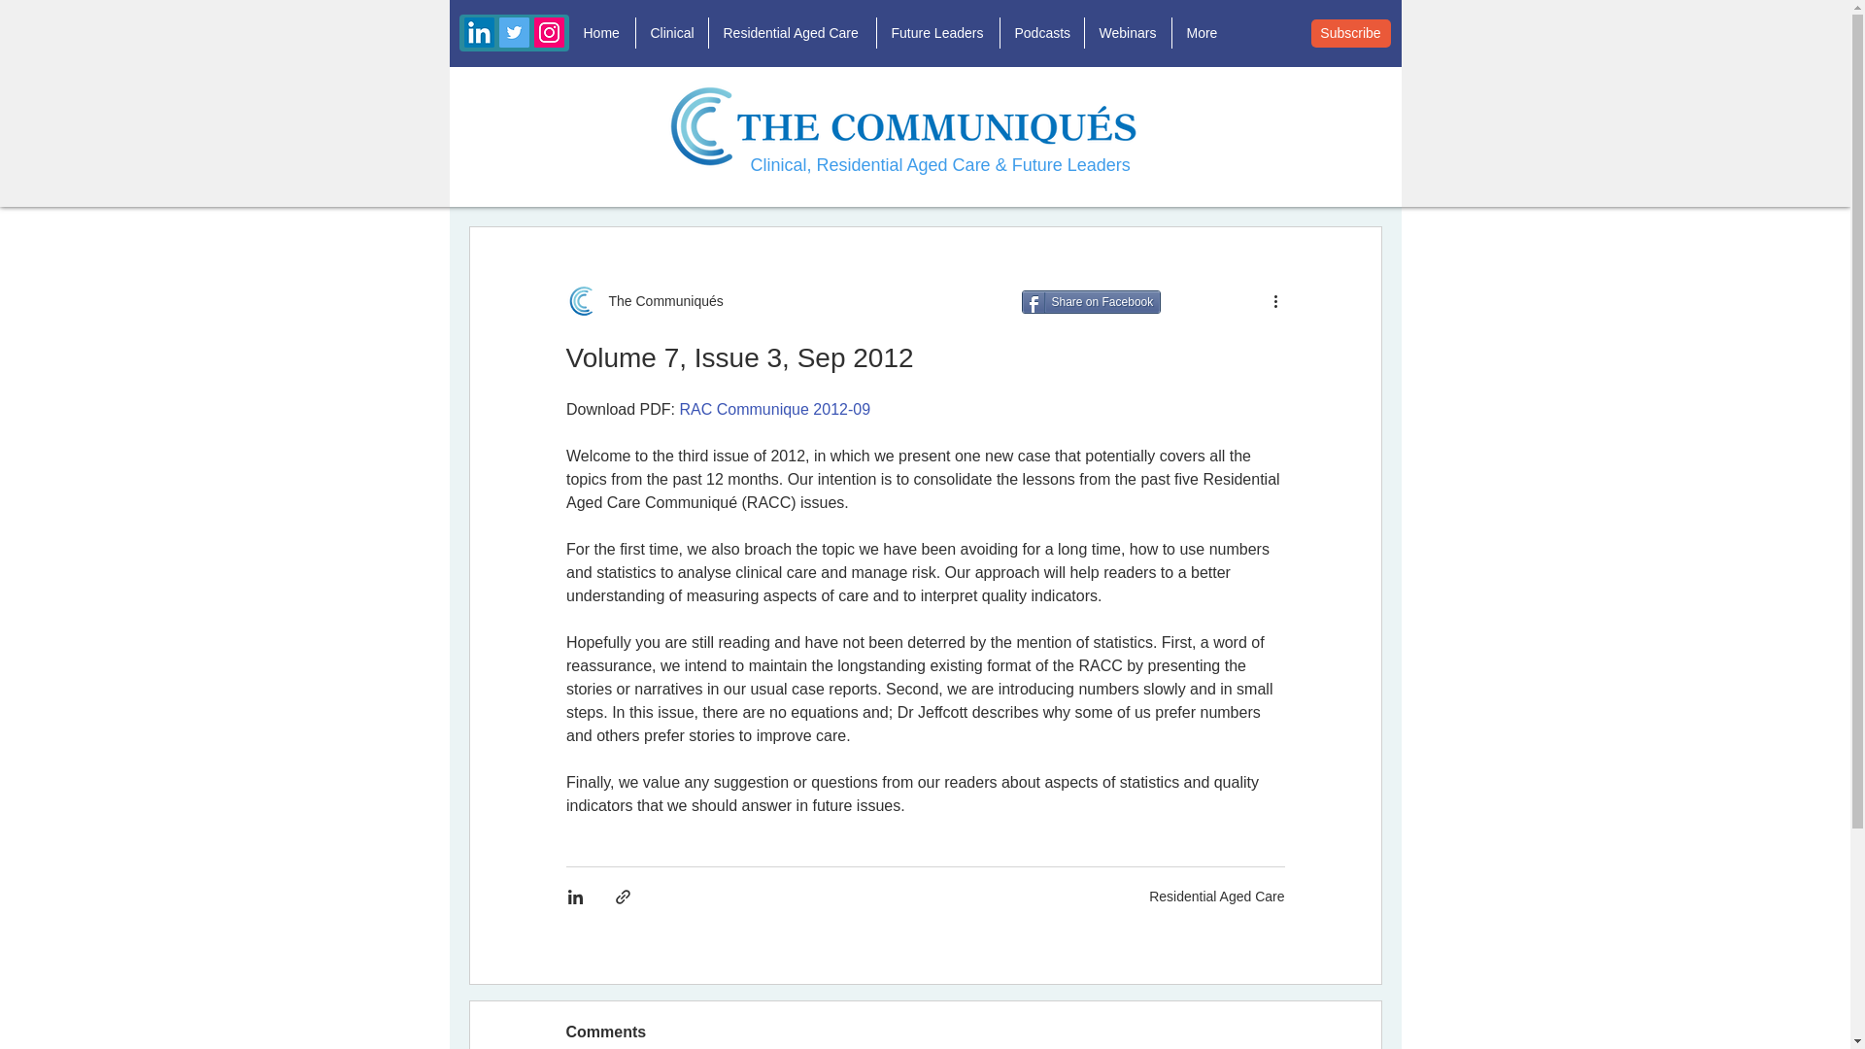  Describe the element at coordinates (936, 33) in the screenshot. I see `Future Leaders` at that location.